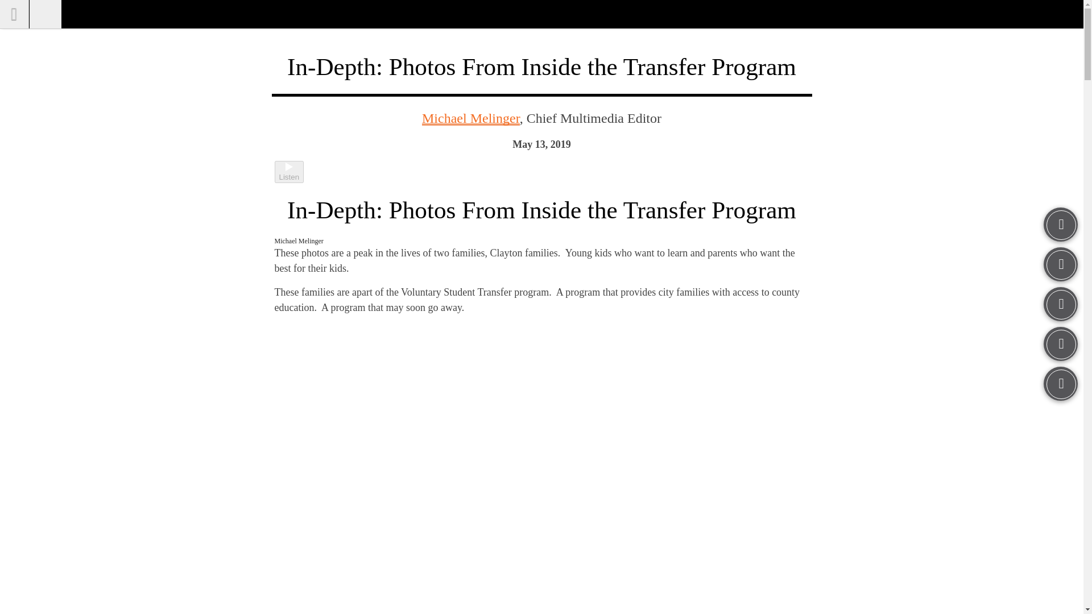  I want to click on Share via Email, so click(1061, 383).